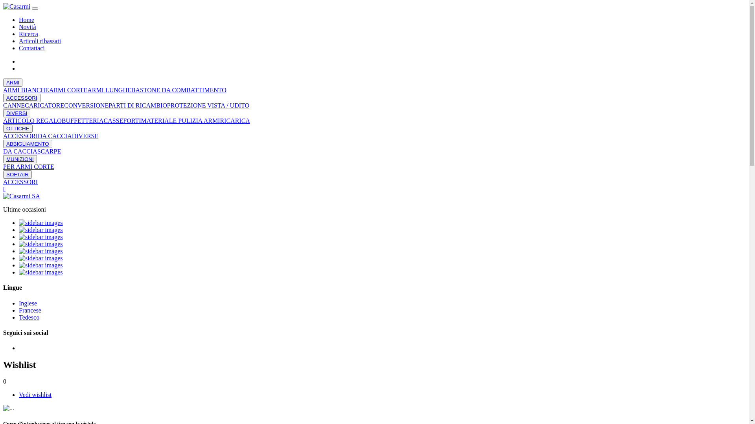  Describe the element at coordinates (179, 90) in the screenshot. I see `BASTONE DA COMBATTIMENTO` at that location.